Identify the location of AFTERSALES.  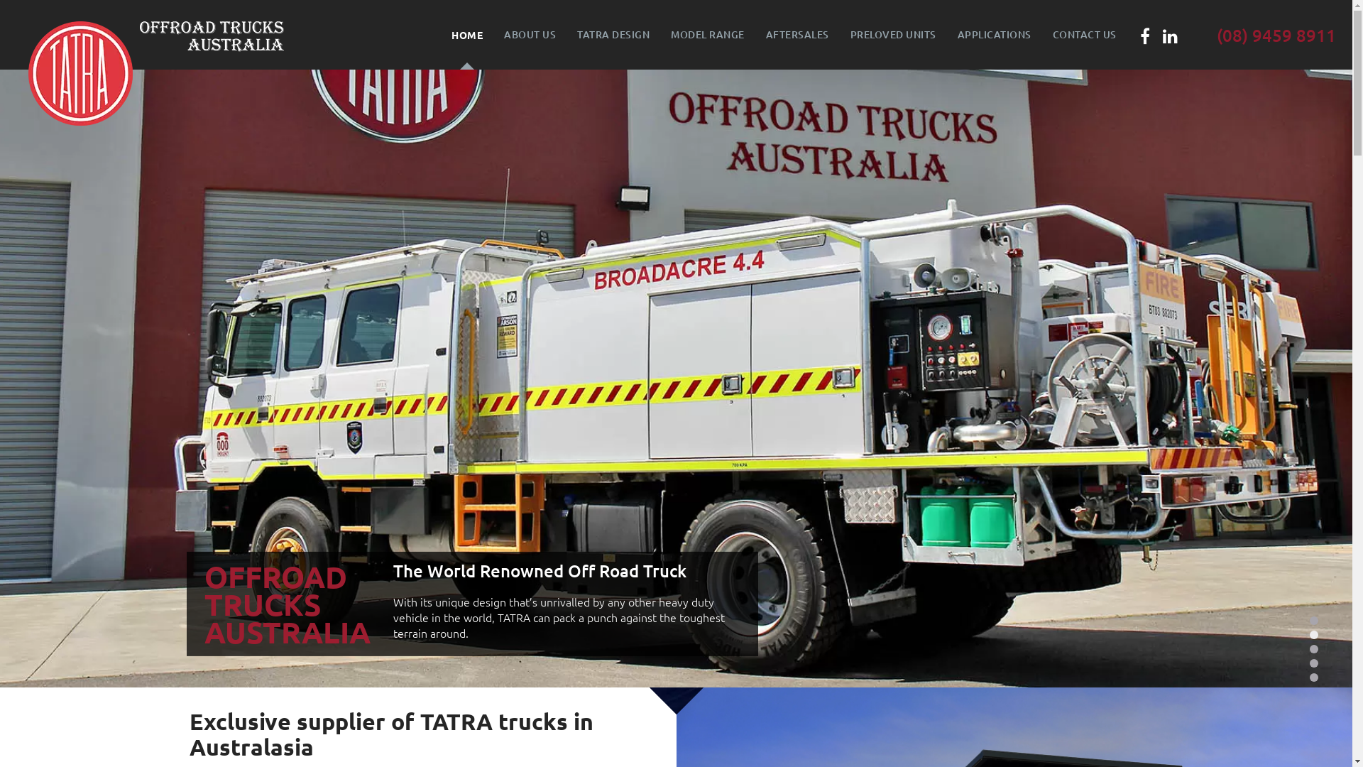
(798, 35).